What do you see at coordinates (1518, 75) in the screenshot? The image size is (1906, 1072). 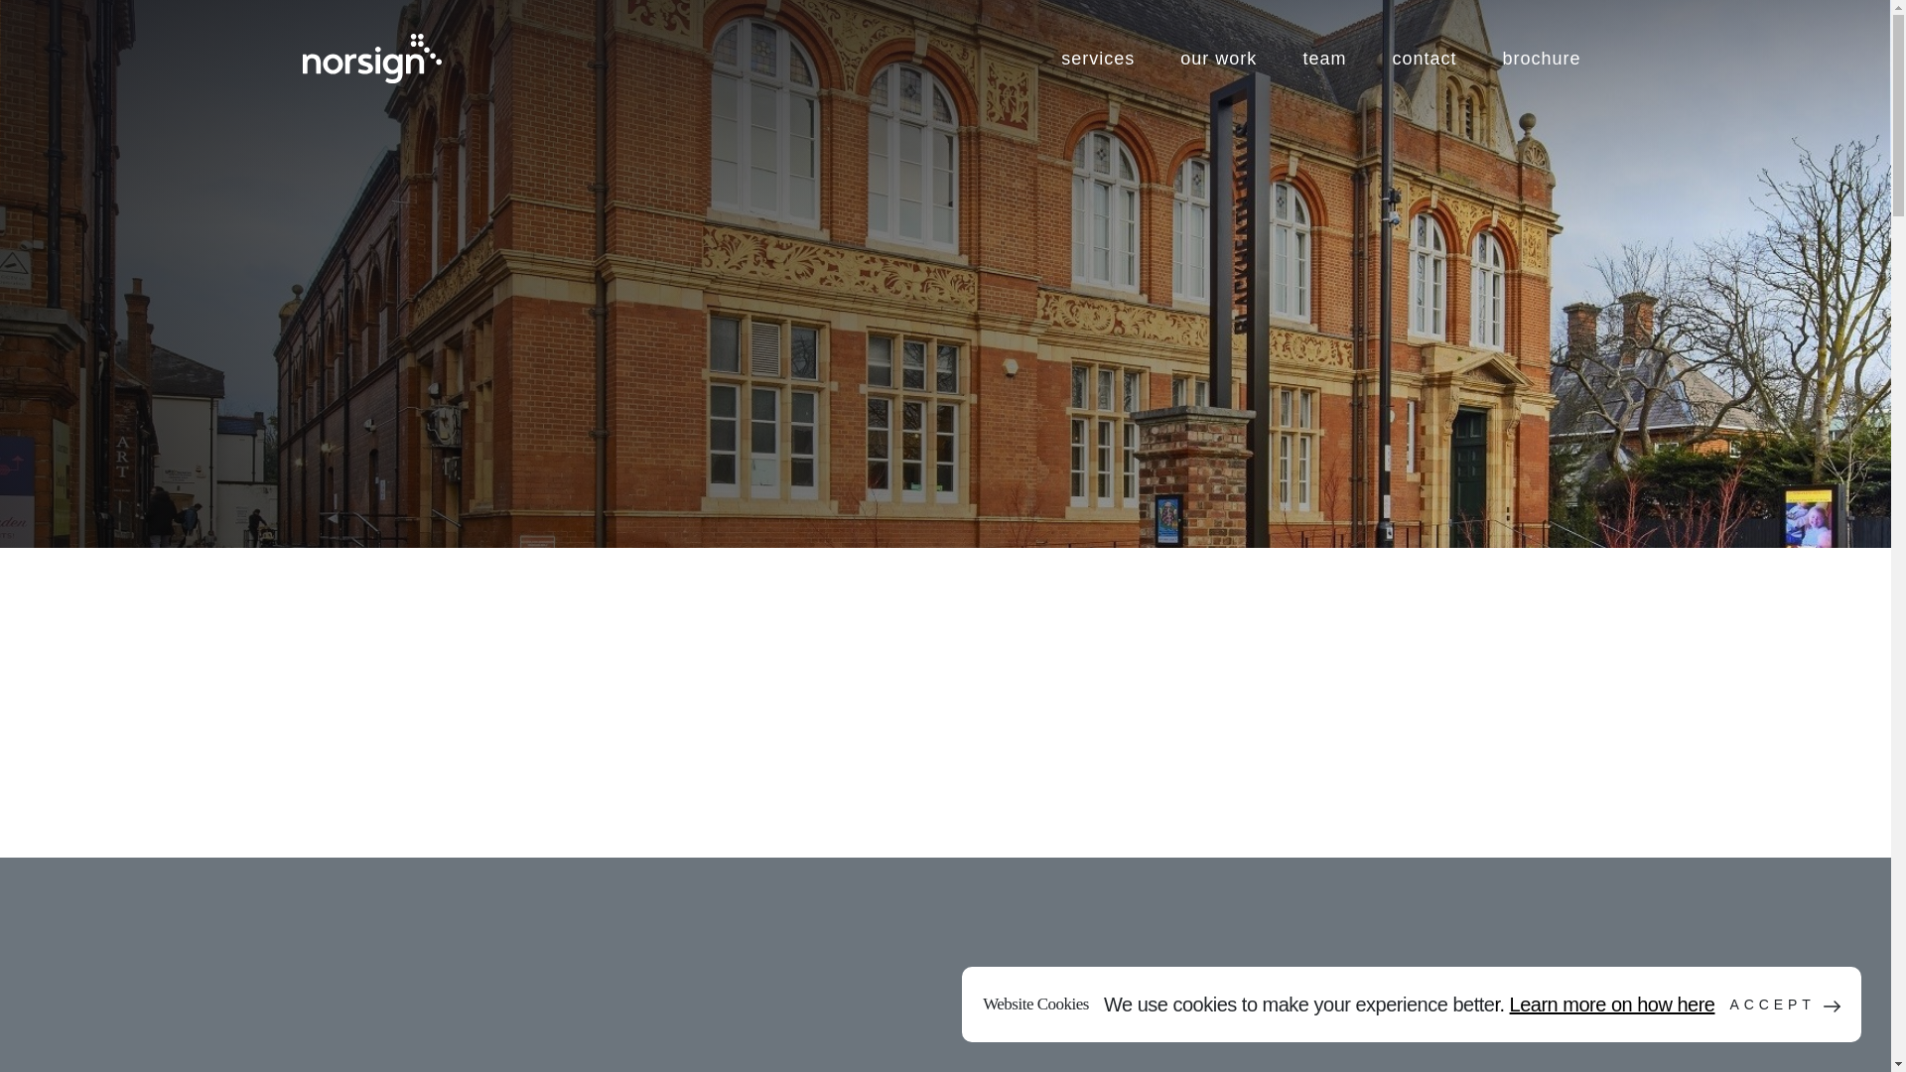 I see `Search` at bounding box center [1518, 75].